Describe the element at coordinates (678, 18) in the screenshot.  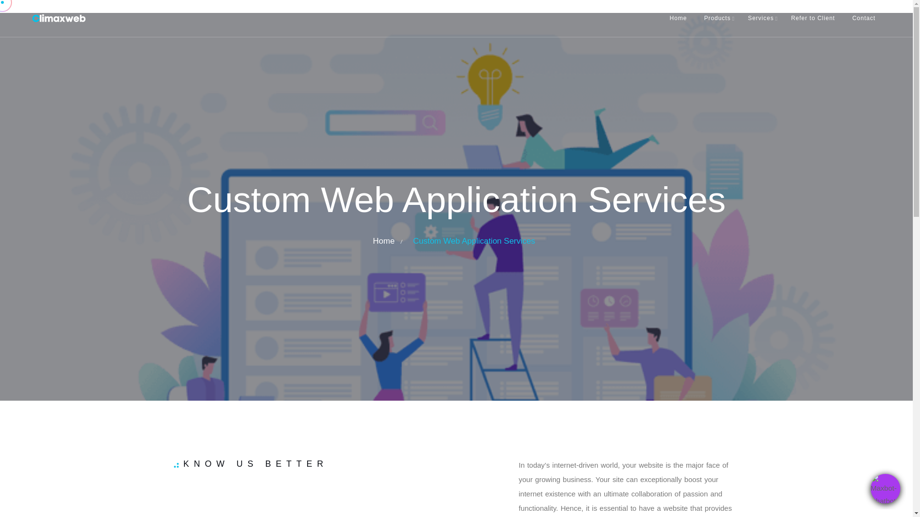
I see `Home` at that location.